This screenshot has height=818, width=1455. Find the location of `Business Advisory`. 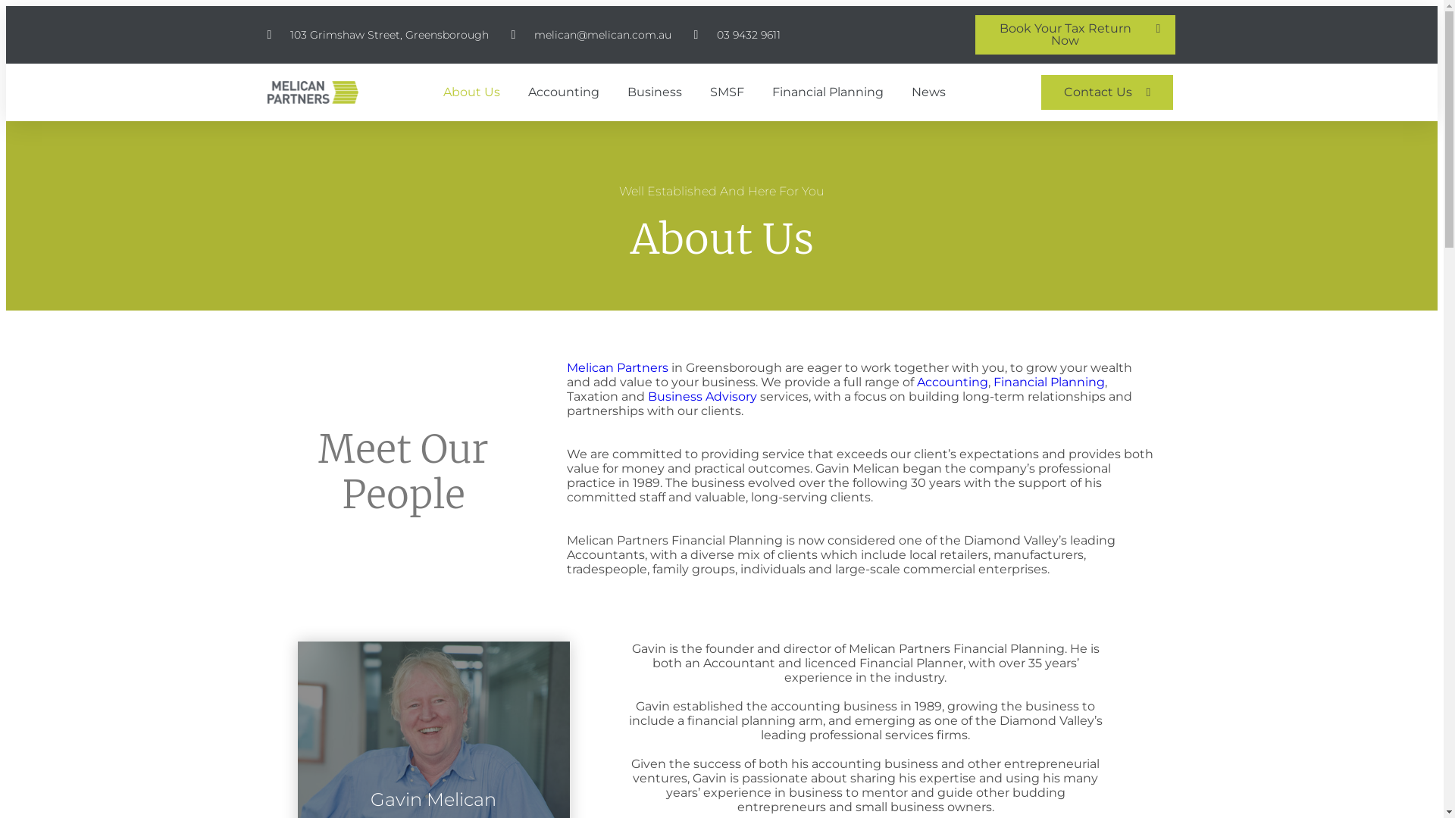

Business Advisory is located at coordinates (702, 397).